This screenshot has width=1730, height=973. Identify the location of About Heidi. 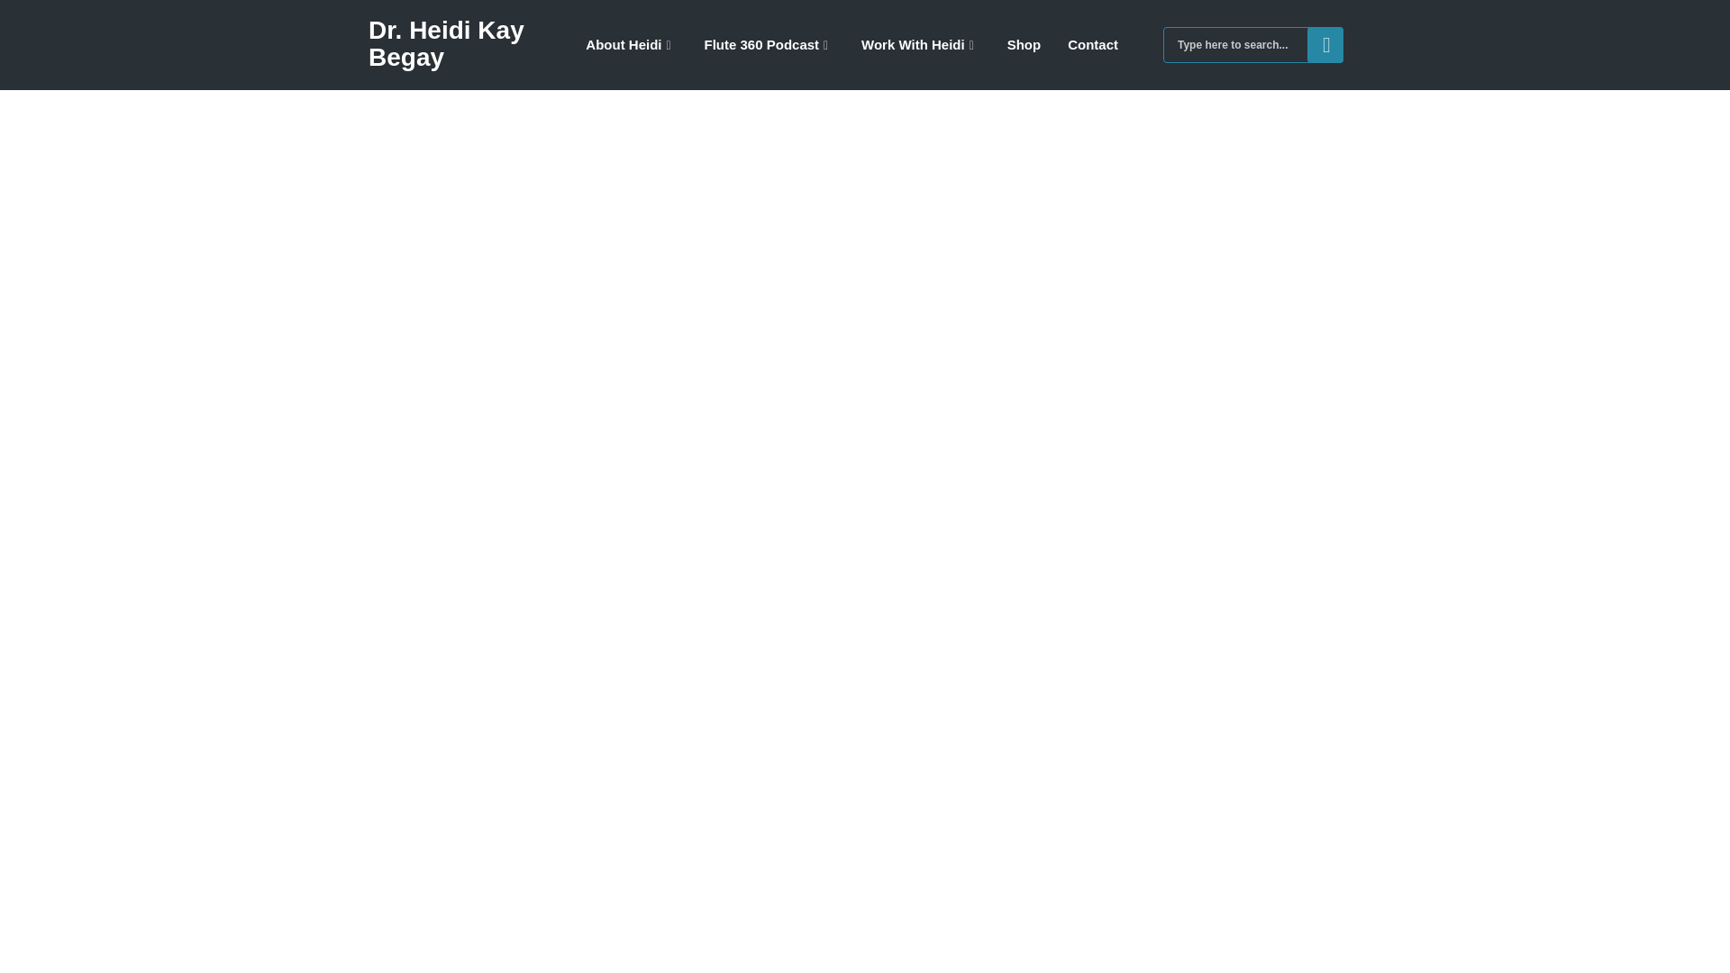
(631, 45).